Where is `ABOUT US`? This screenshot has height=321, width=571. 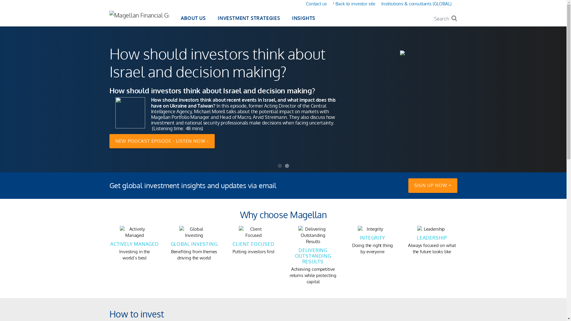
ABOUT US is located at coordinates (193, 19).